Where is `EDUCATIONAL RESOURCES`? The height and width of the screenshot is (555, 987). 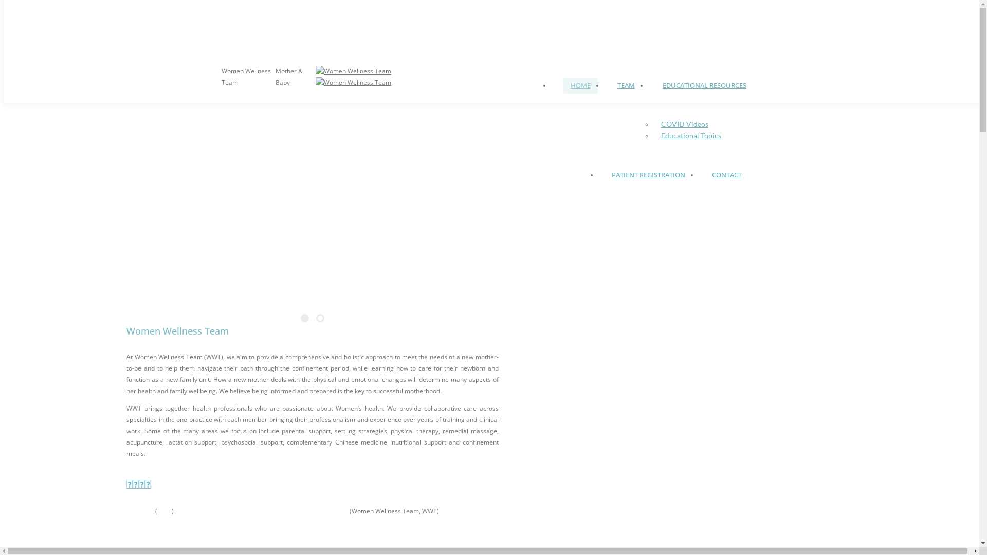
EDUCATIONAL RESOURCES is located at coordinates (704, 86).